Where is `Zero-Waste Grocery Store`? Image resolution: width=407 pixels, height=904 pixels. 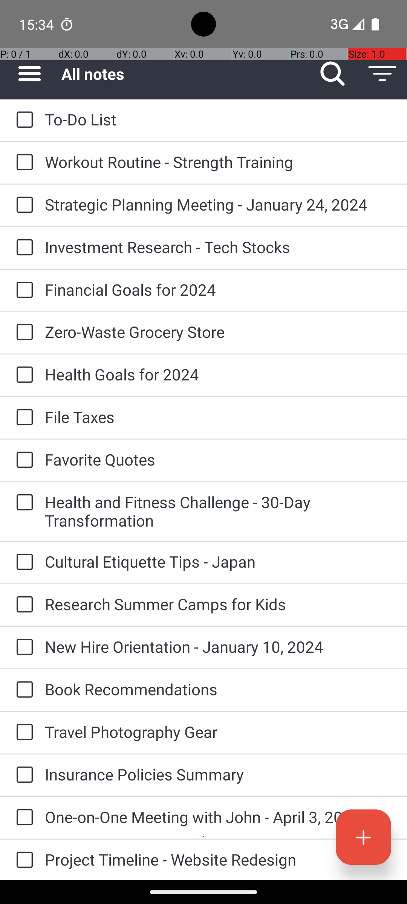 Zero-Waste Grocery Store is located at coordinates (219, 331).